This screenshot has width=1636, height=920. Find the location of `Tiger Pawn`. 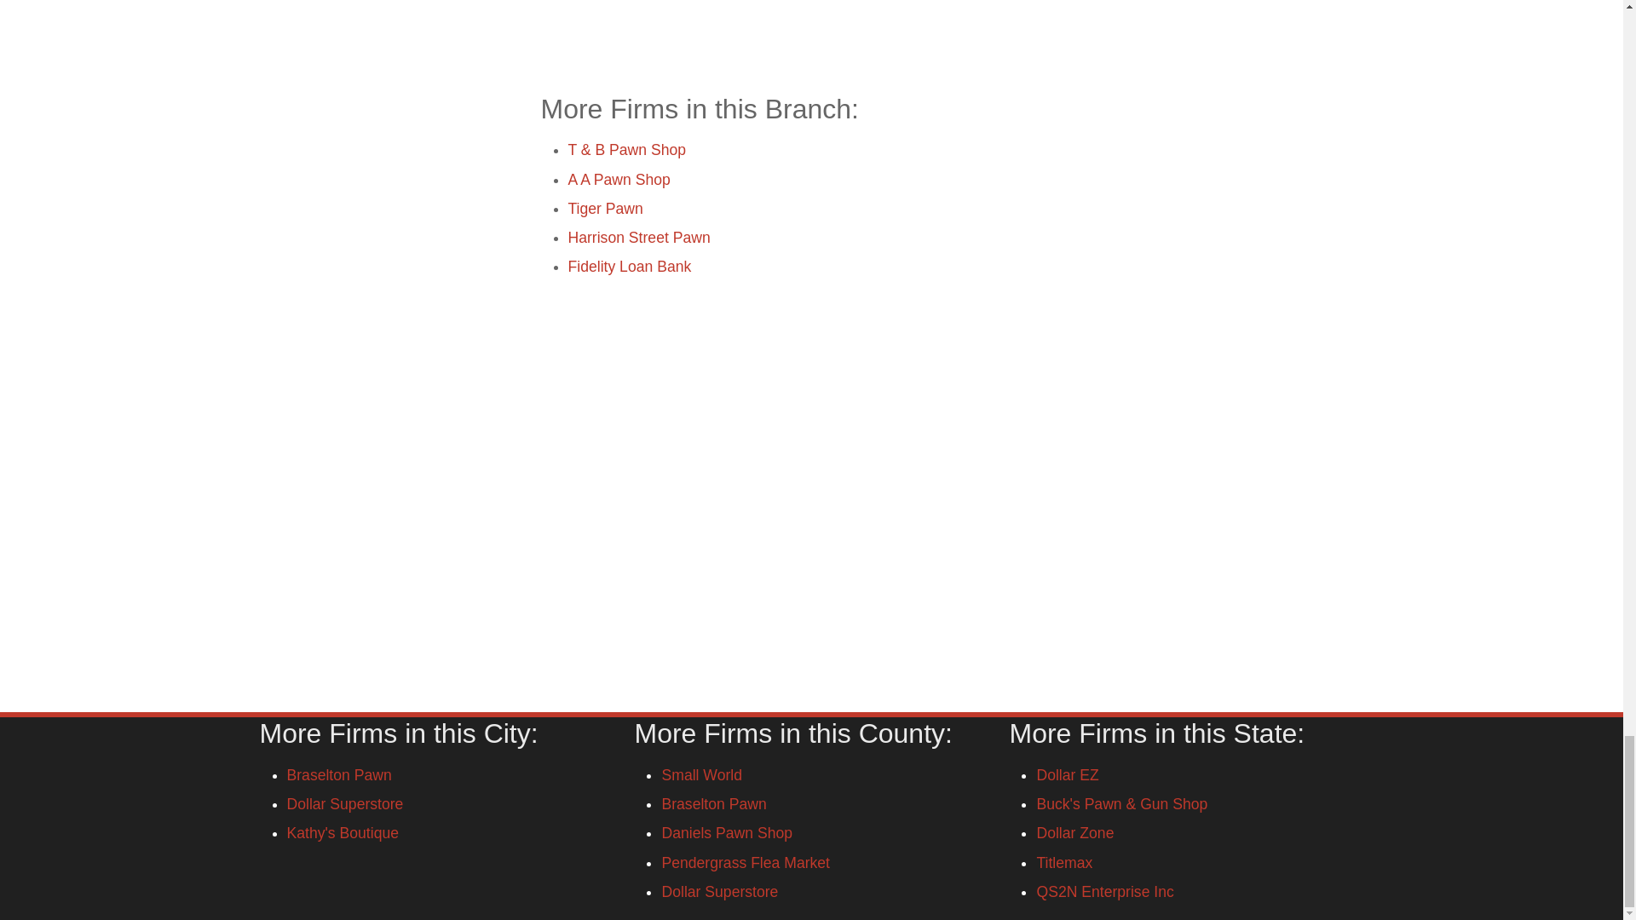

Tiger Pawn is located at coordinates (605, 208).